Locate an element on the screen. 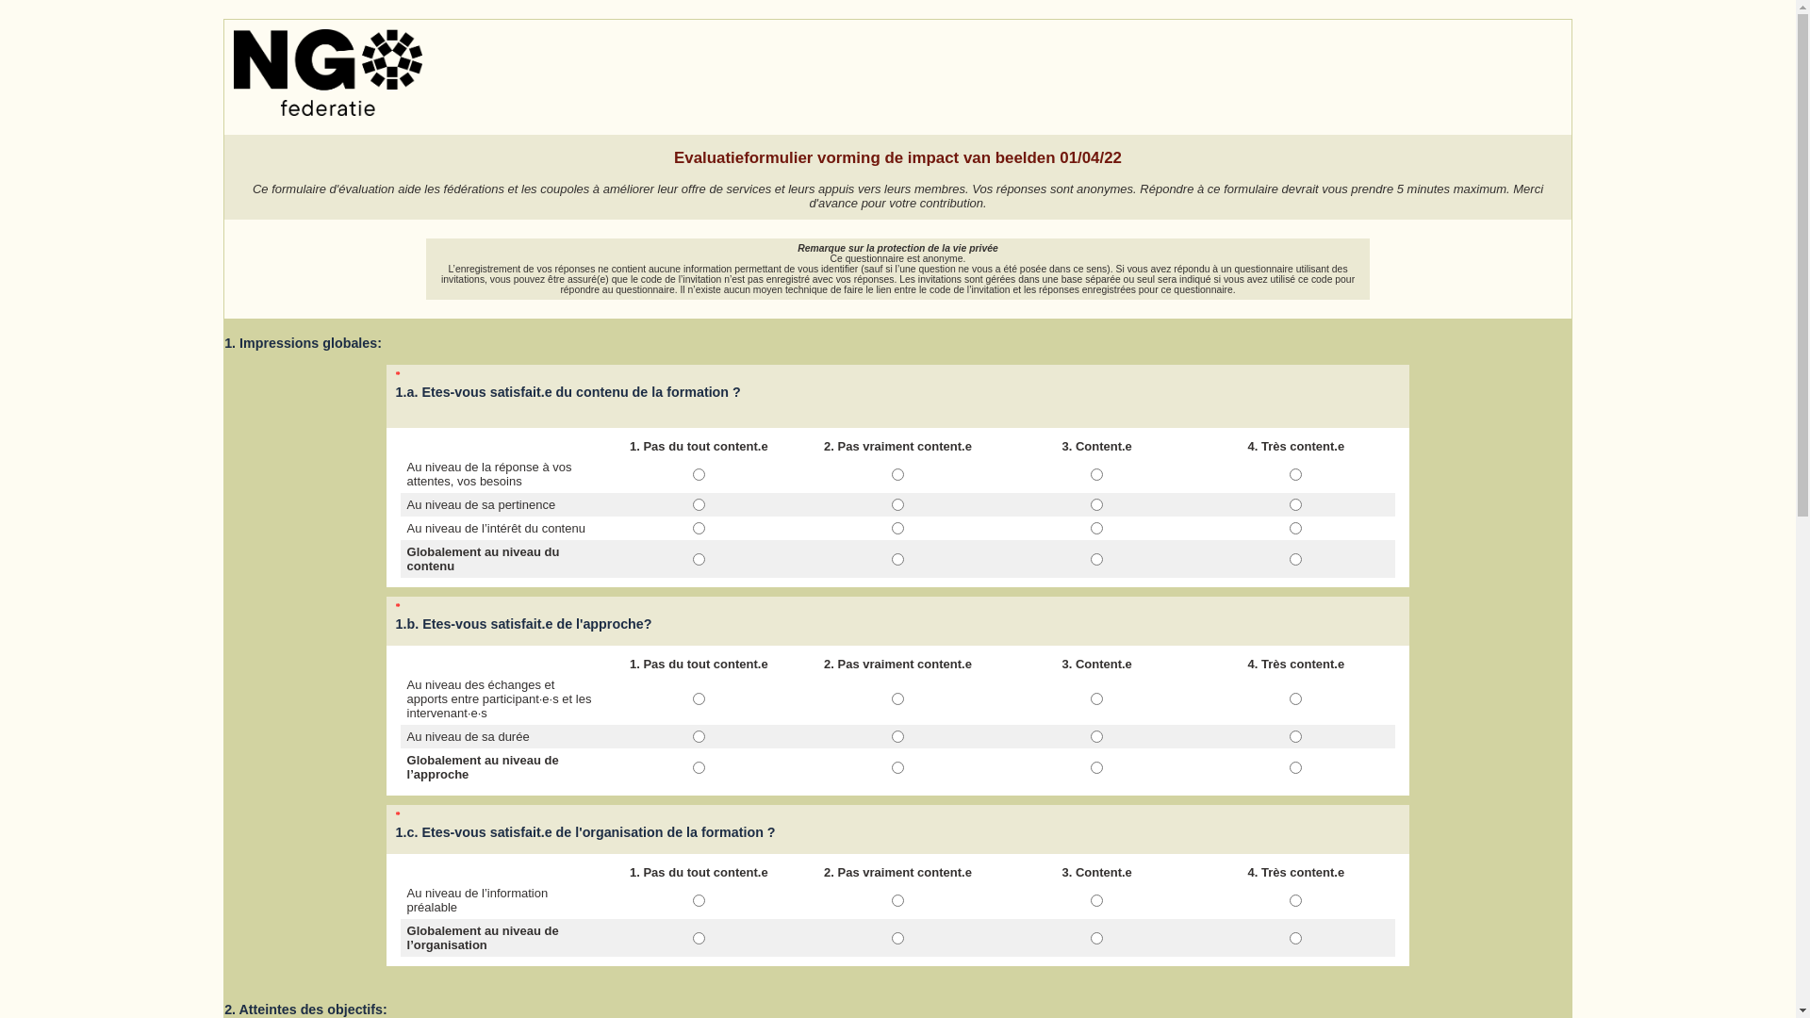  1. Pas du tout content.e  is located at coordinates (699, 901).